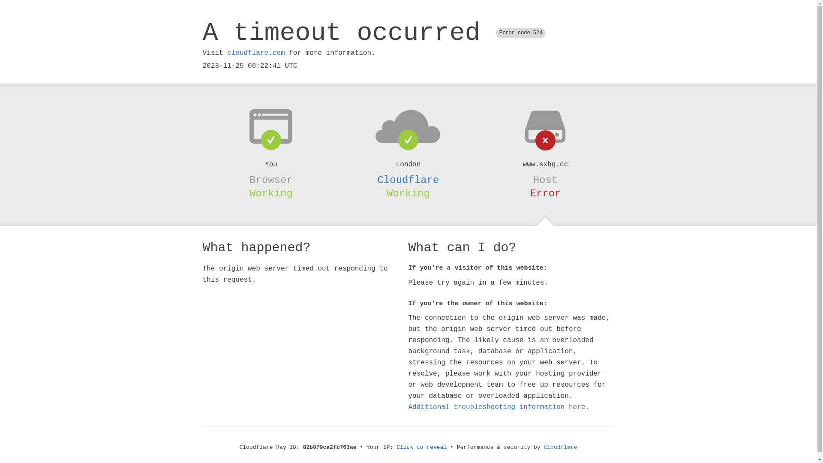 This screenshot has height=463, width=823. What do you see at coordinates (561, 448) in the screenshot?
I see `Cloudflare` at bounding box center [561, 448].